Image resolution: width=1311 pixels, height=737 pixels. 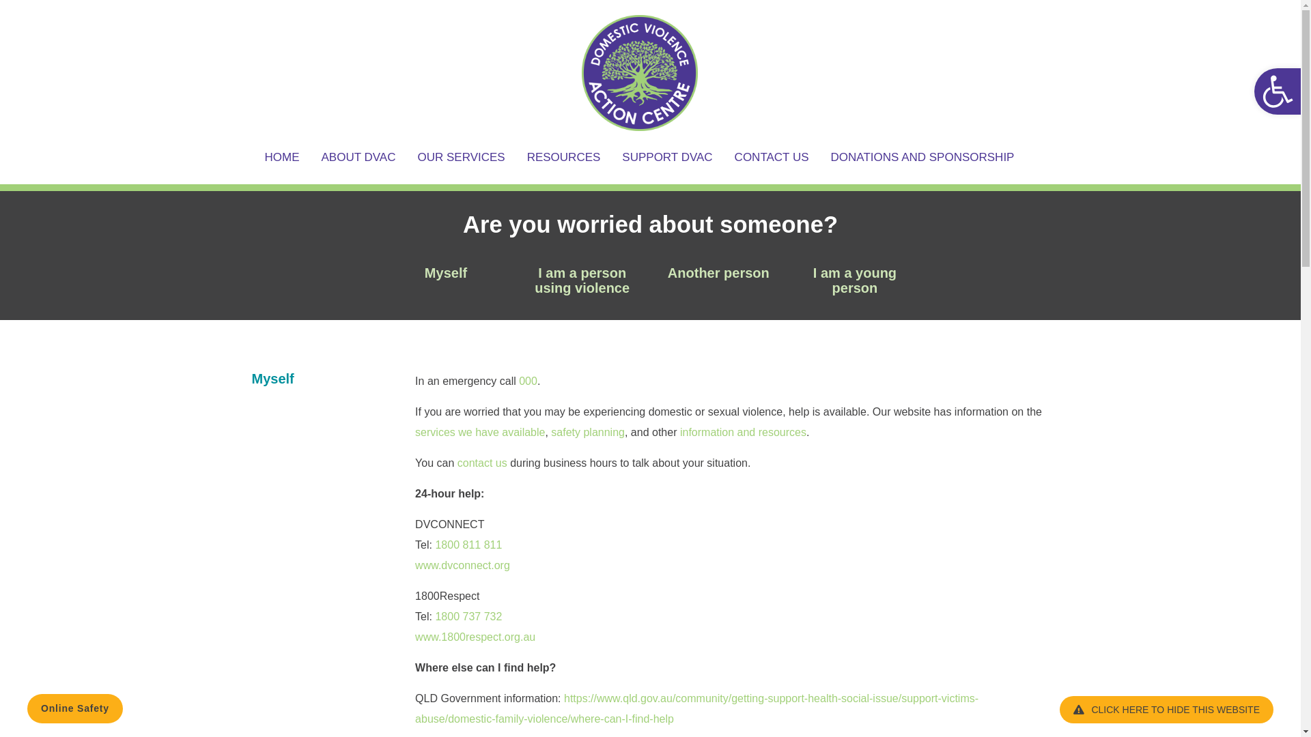 I want to click on 1800 737 732, so click(x=468, y=617).